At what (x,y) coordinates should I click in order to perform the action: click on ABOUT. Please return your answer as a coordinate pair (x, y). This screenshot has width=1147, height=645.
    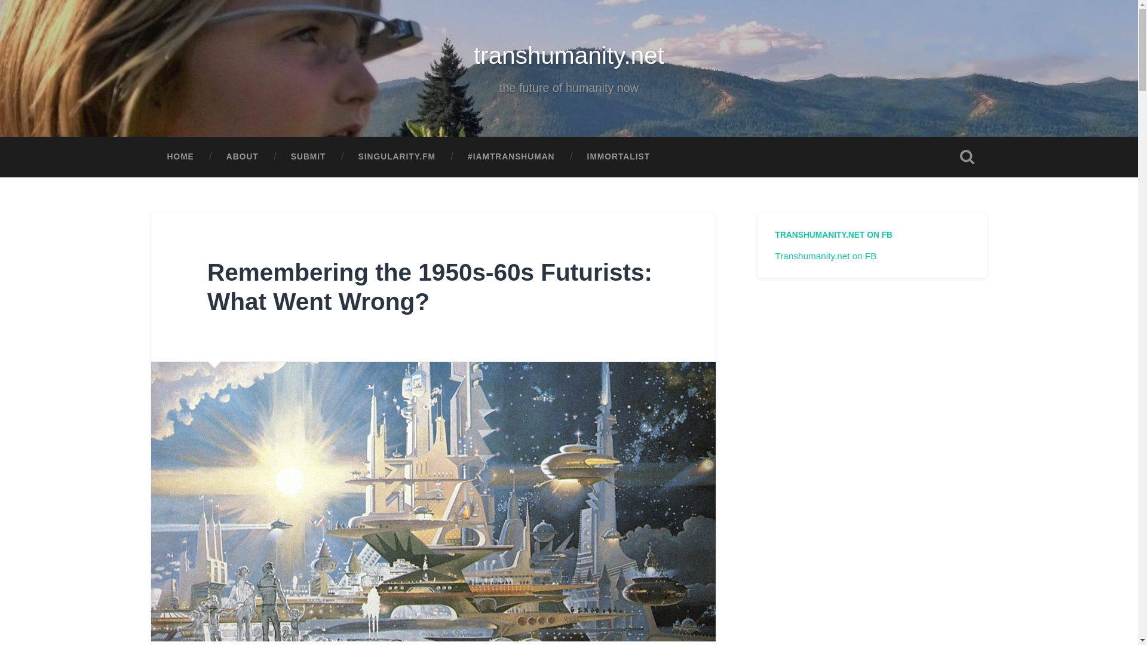
    Looking at the image, I should click on (243, 156).